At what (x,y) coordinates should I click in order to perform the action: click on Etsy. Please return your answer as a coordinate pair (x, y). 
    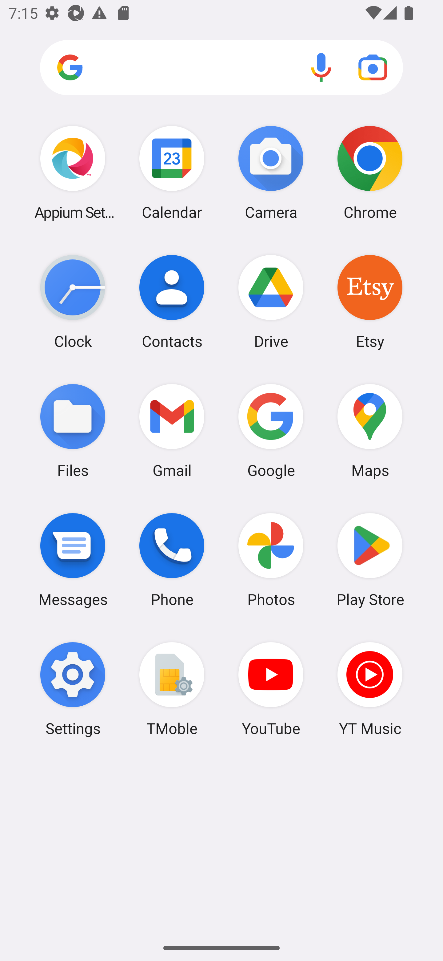
    Looking at the image, I should click on (370, 302).